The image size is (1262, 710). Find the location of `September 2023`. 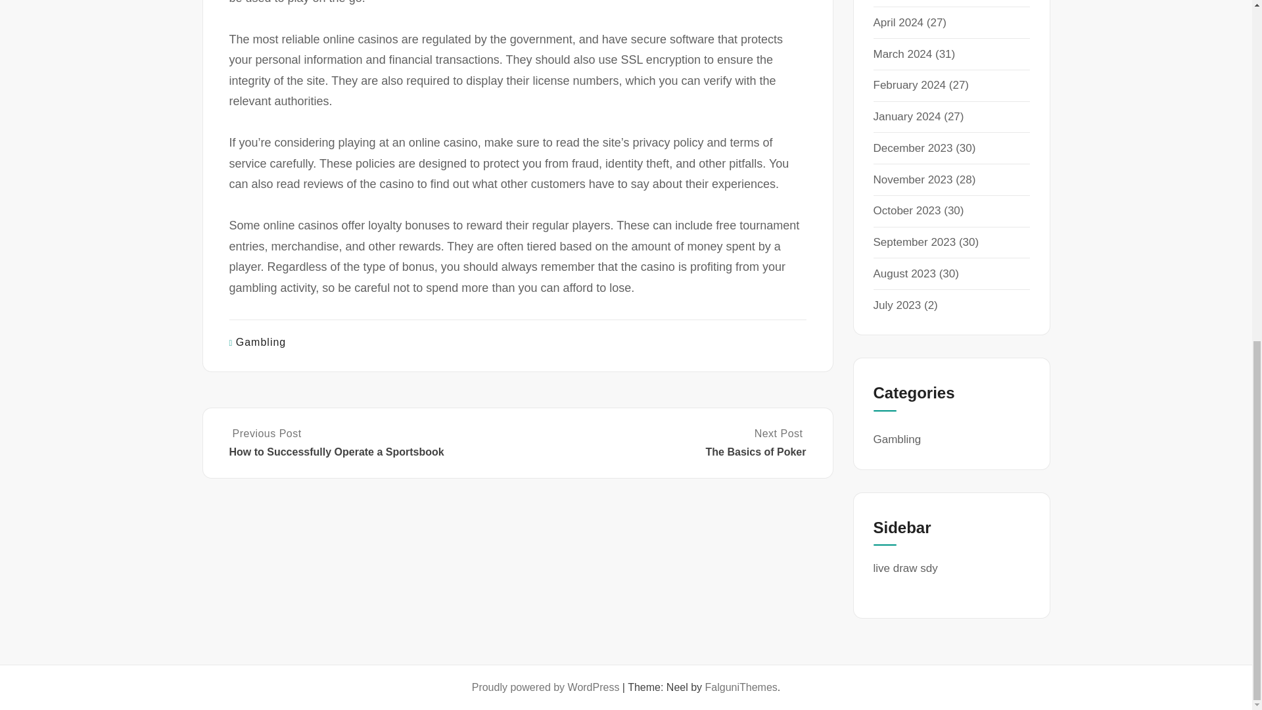

September 2023 is located at coordinates (663, 443).